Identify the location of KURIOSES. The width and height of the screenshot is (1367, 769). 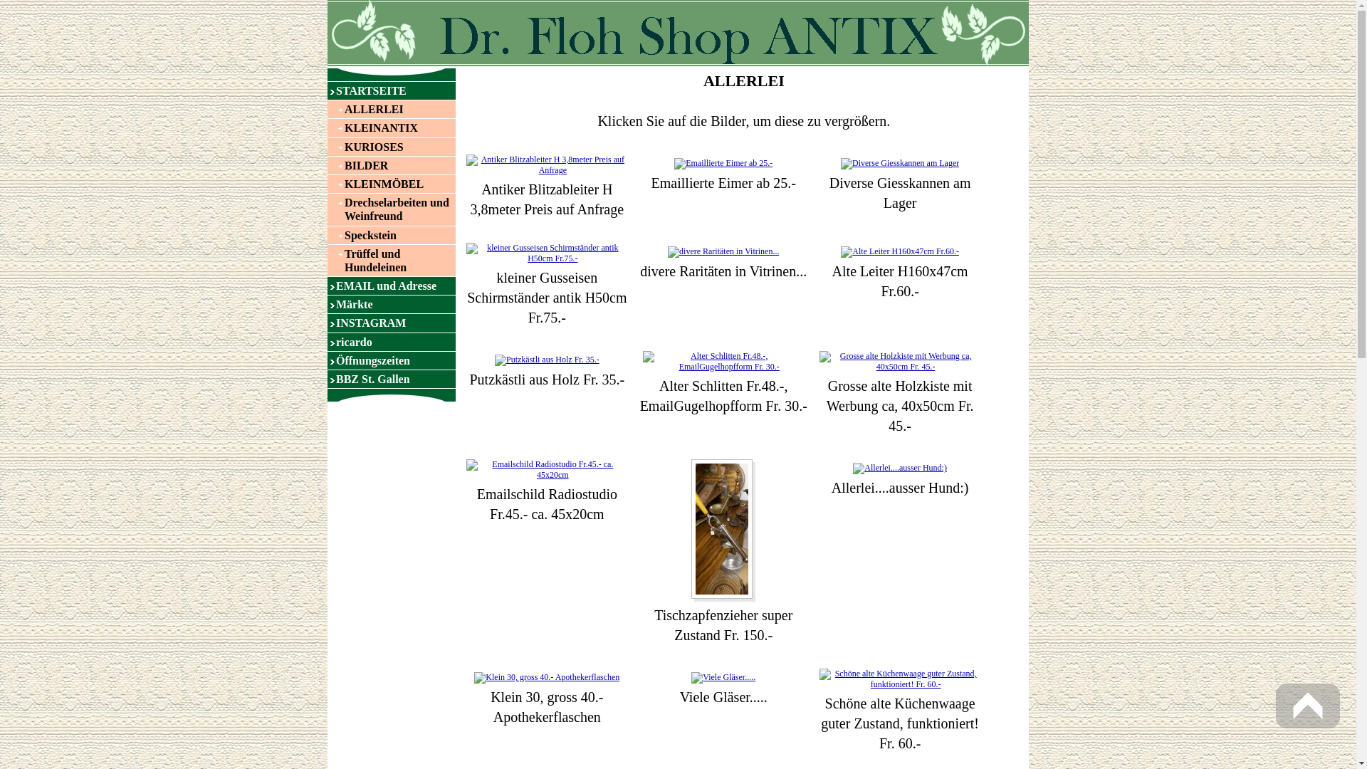
(392, 147).